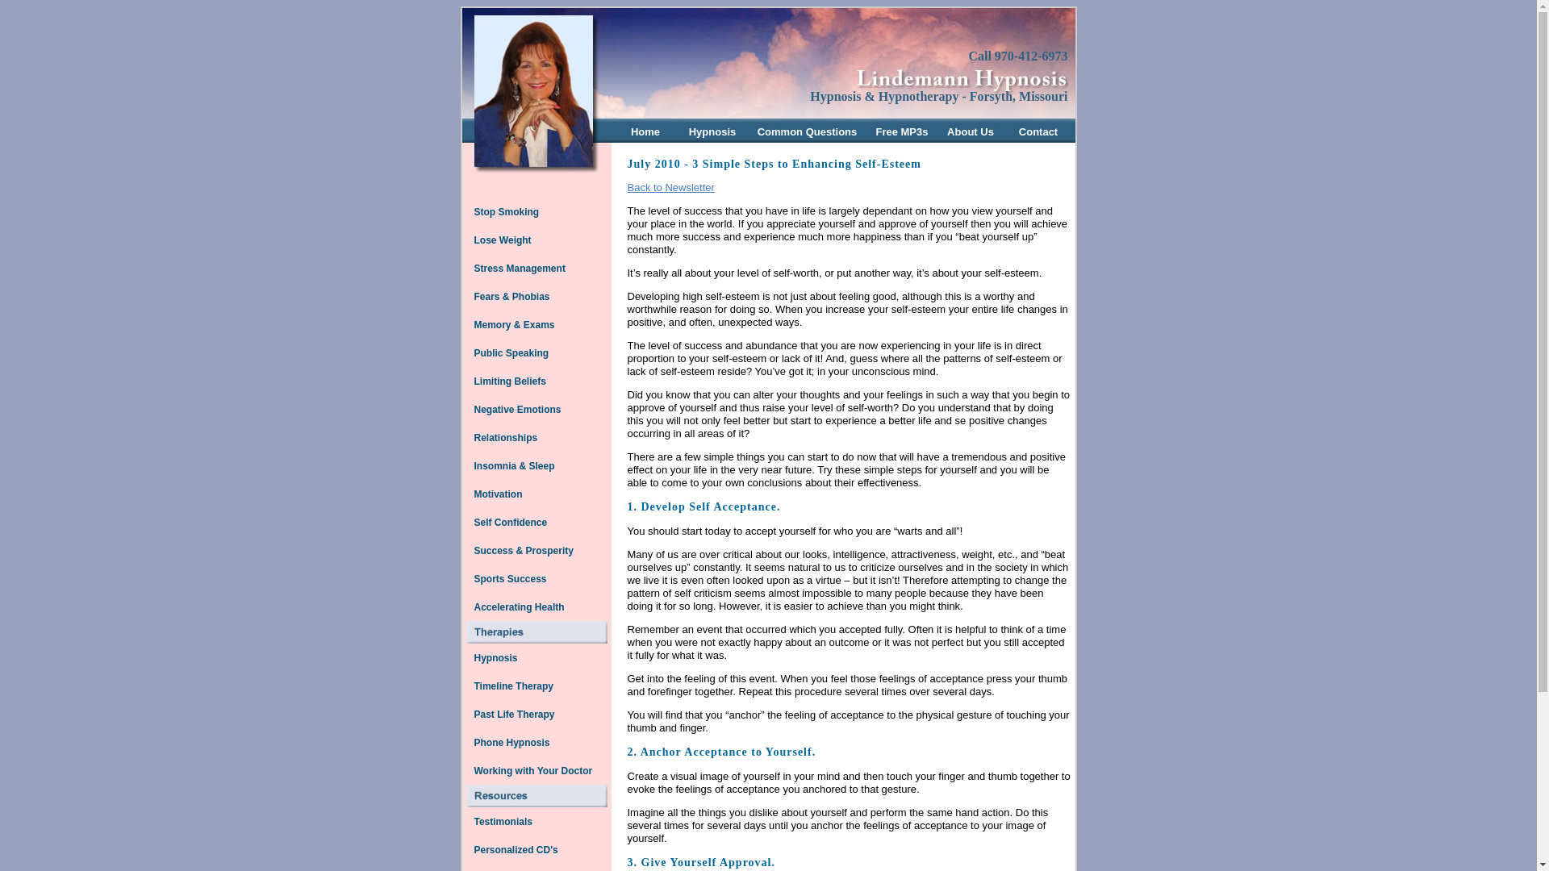 The image size is (1549, 871). What do you see at coordinates (516, 409) in the screenshot?
I see `Negative Emotions` at bounding box center [516, 409].